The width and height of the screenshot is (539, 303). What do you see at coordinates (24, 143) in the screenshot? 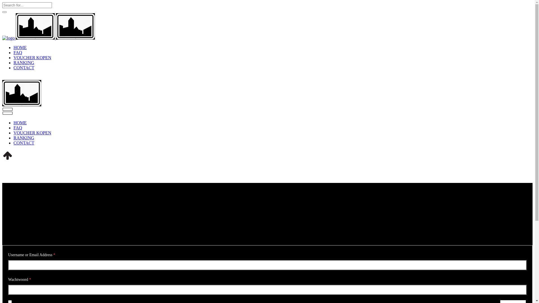
I see `CONTACT` at bounding box center [24, 143].